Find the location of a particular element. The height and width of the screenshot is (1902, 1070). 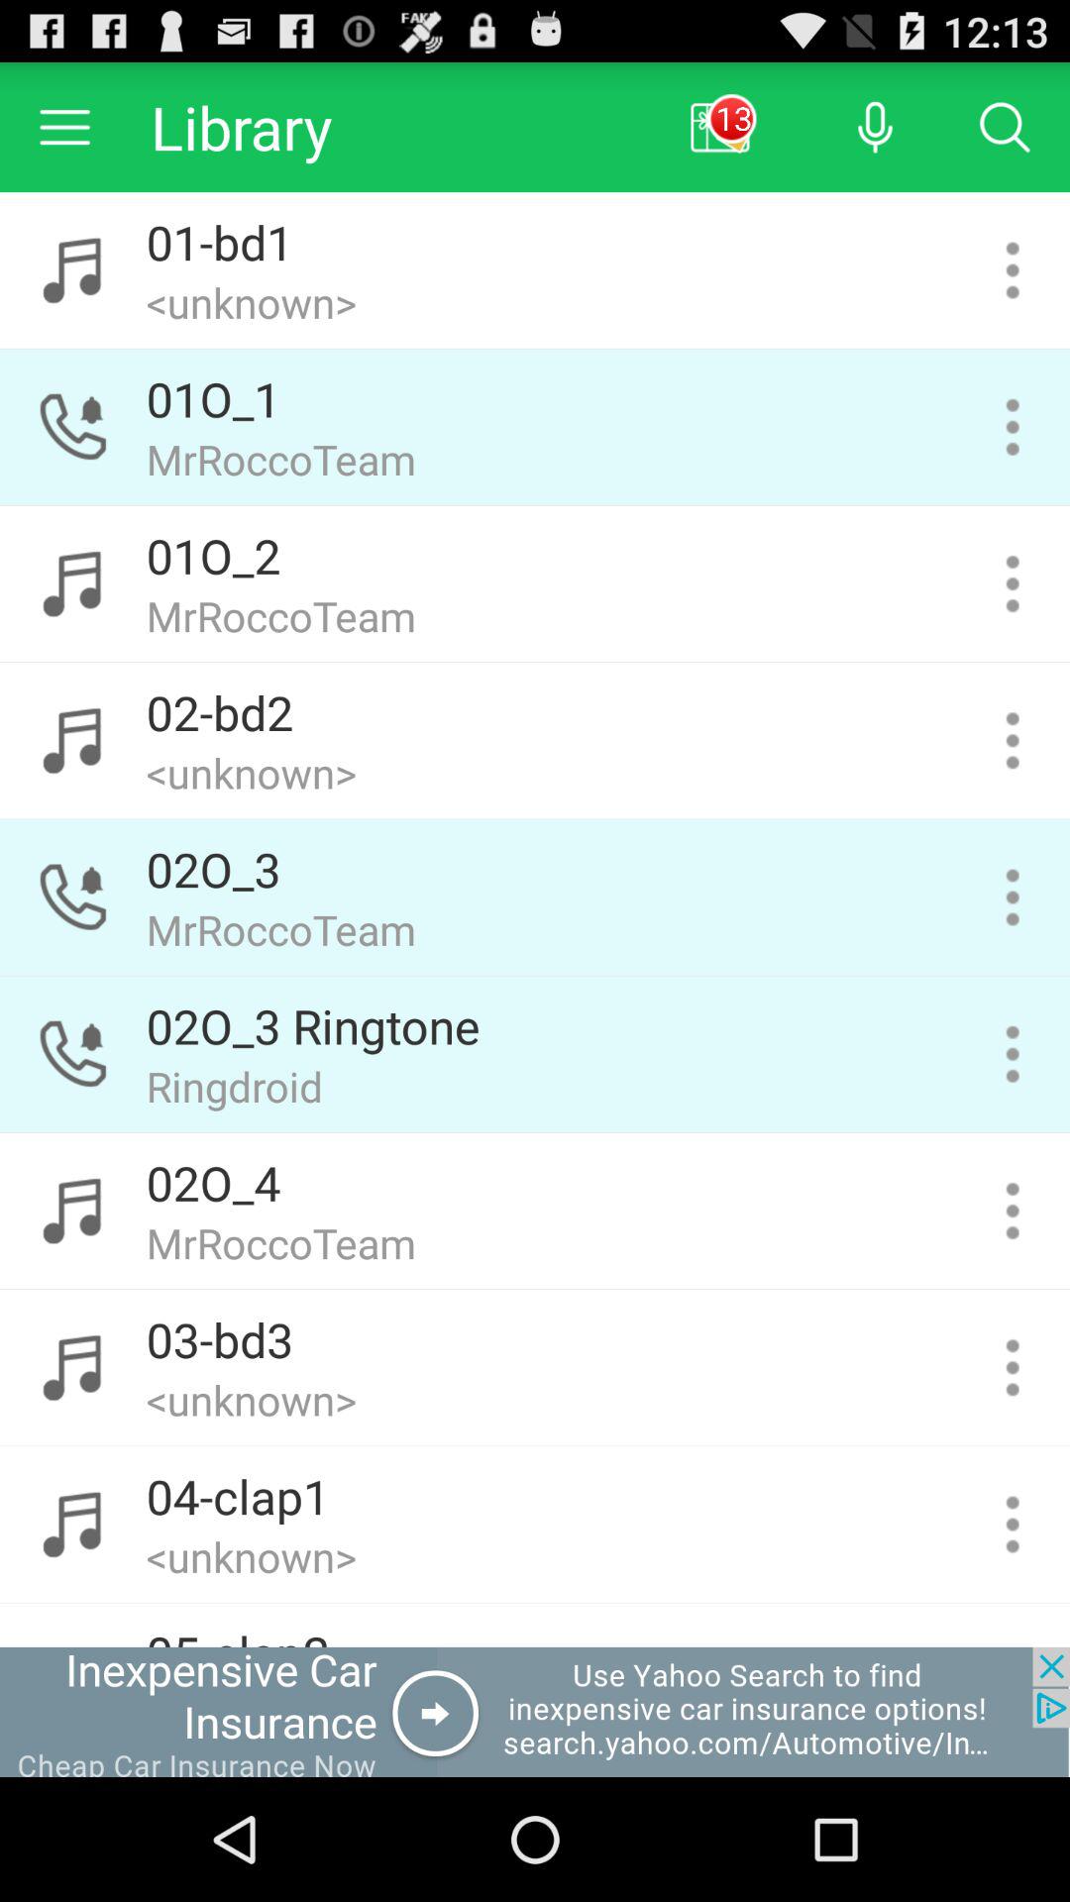

go to the advertisement is located at coordinates (535, 1712).